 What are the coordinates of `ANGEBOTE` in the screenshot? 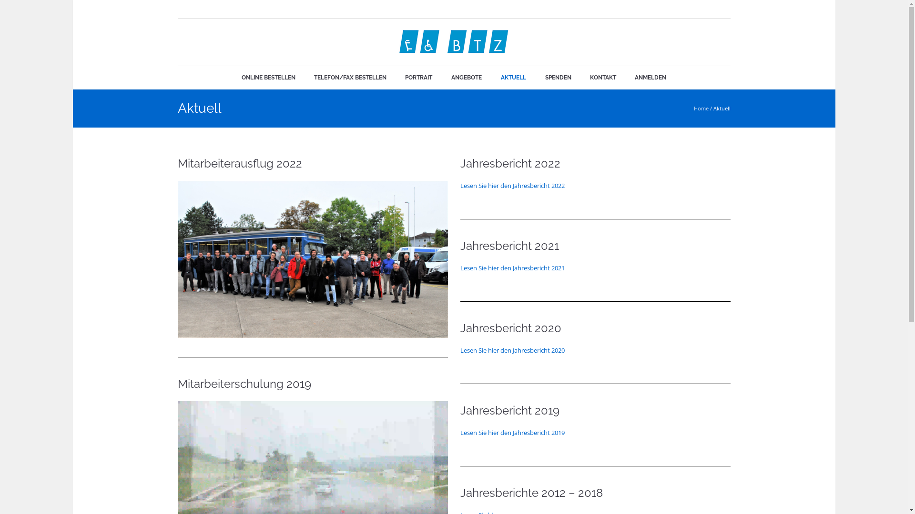 It's located at (467, 78).